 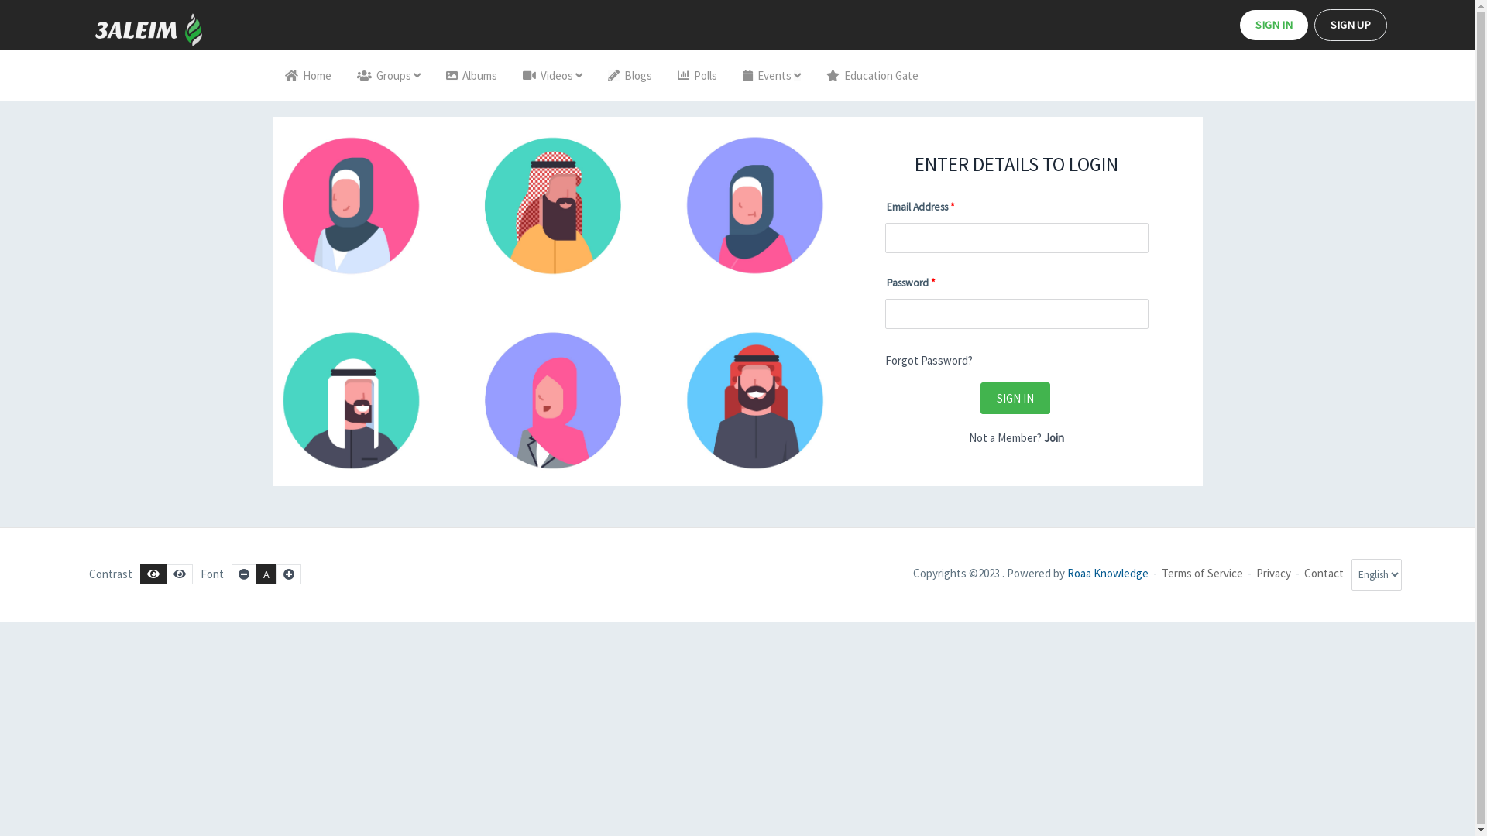 I want to click on Blogs, so click(x=630, y=76).